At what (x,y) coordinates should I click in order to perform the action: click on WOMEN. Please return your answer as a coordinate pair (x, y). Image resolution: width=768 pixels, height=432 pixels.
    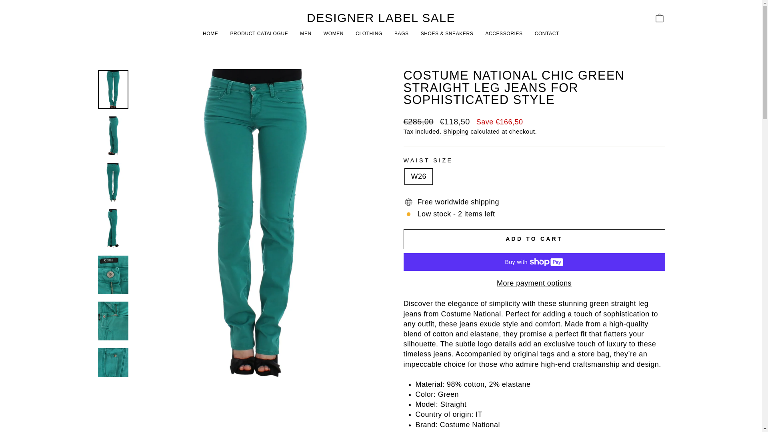
    Looking at the image, I should click on (334, 34).